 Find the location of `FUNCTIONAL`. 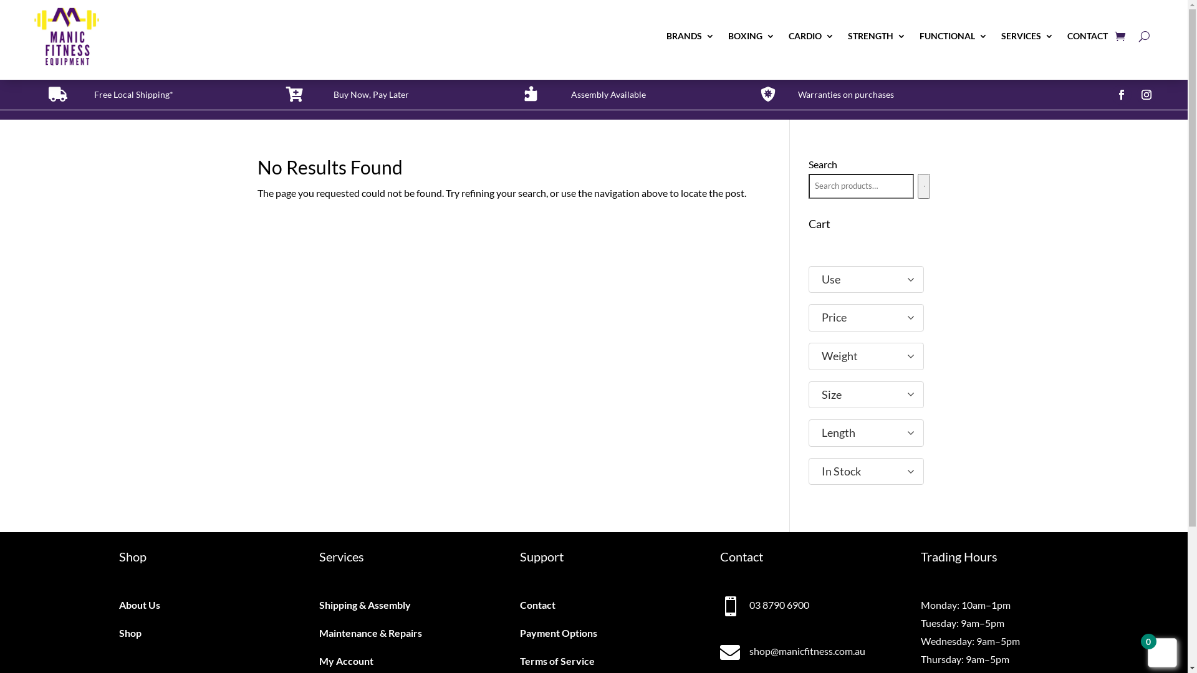

FUNCTIONAL is located at coordinates (954, 36).